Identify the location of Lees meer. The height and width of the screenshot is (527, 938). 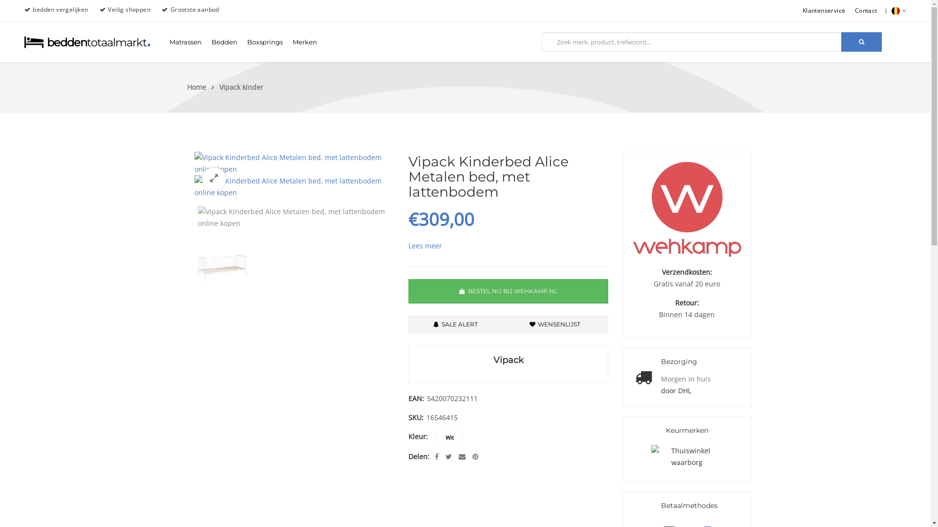
(425, 246).